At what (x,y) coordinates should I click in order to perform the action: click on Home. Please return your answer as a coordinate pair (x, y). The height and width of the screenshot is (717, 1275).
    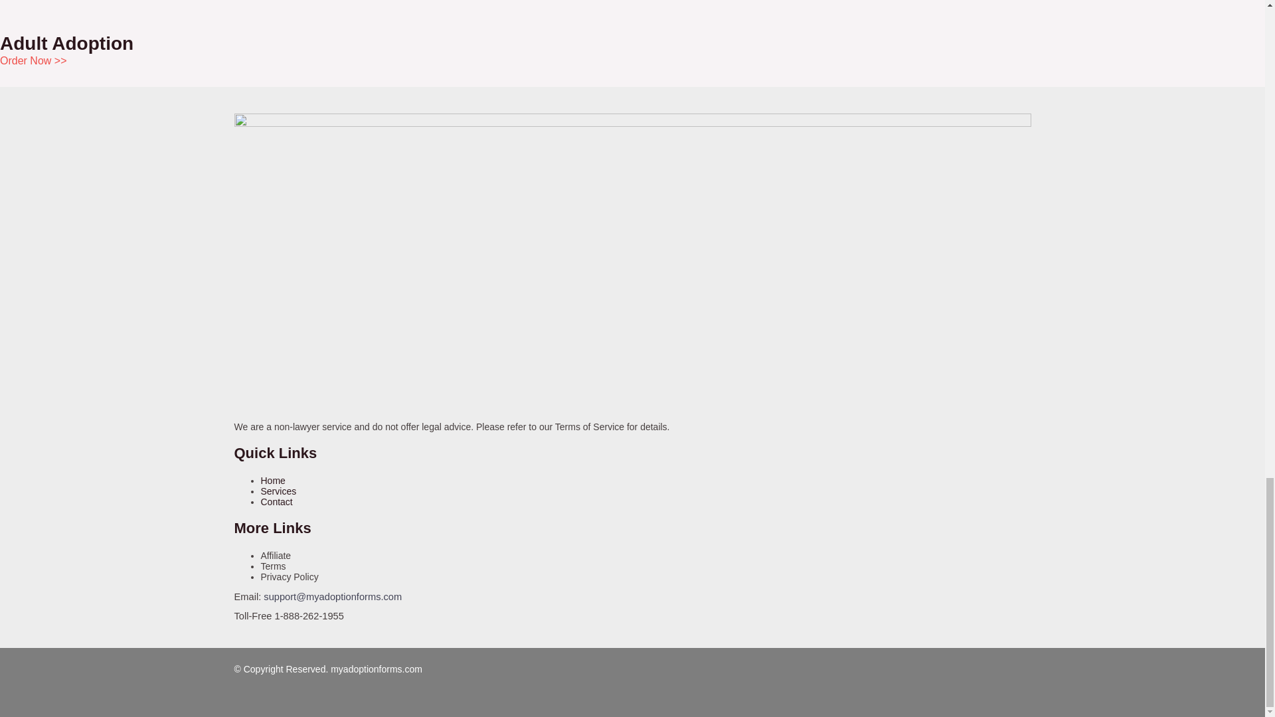
    Looking at the image, I should click on (272, 481).